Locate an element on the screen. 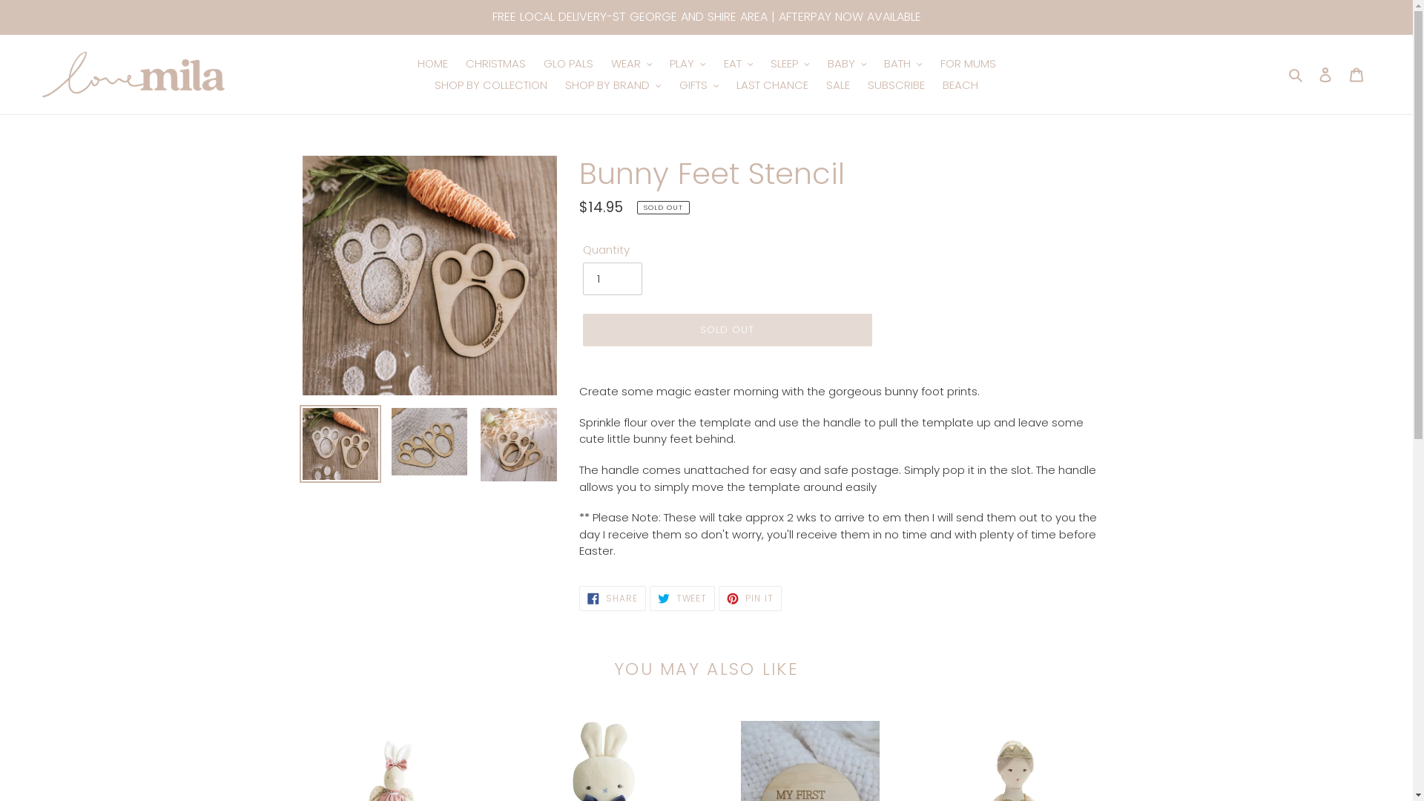 This screenshot has height=801, width=1424. BEACH is located at coordinates (960, 85).